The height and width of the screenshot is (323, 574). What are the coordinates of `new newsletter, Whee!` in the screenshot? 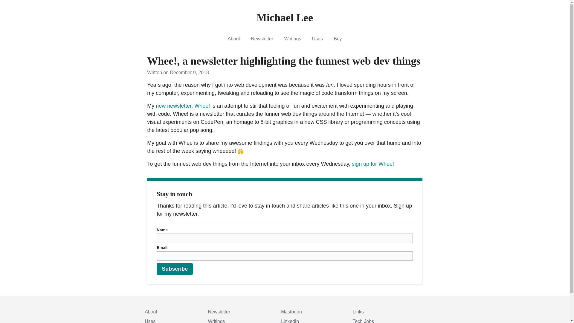 It's located at (183, 106).